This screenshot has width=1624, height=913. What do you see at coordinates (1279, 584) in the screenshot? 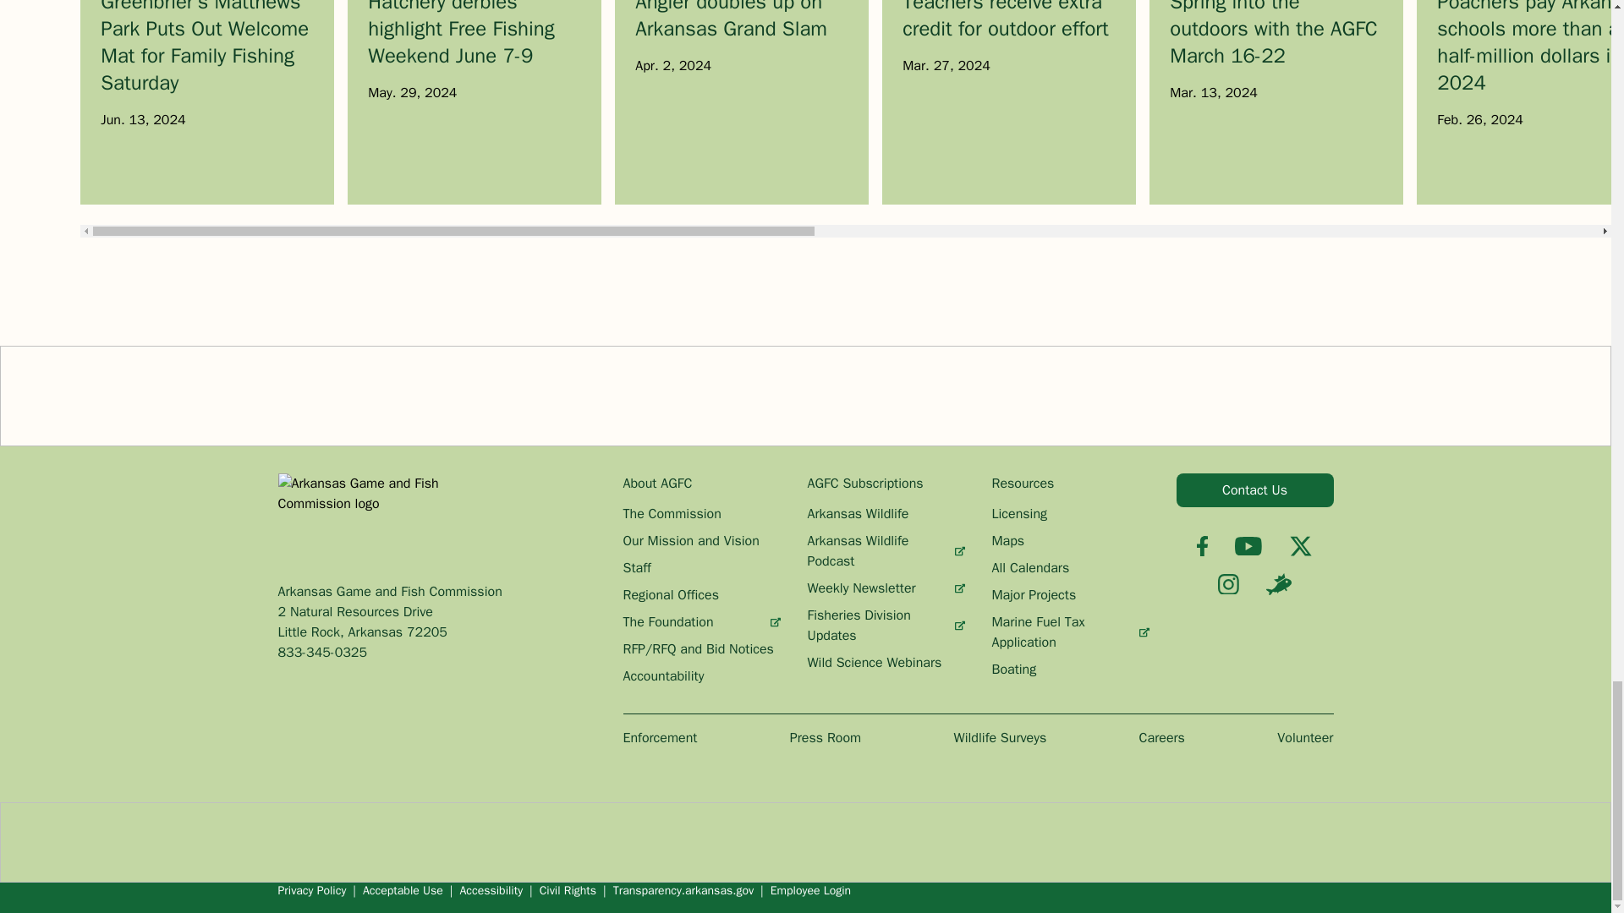
I see `Fishbrain` at bounding box center [1279, 584].